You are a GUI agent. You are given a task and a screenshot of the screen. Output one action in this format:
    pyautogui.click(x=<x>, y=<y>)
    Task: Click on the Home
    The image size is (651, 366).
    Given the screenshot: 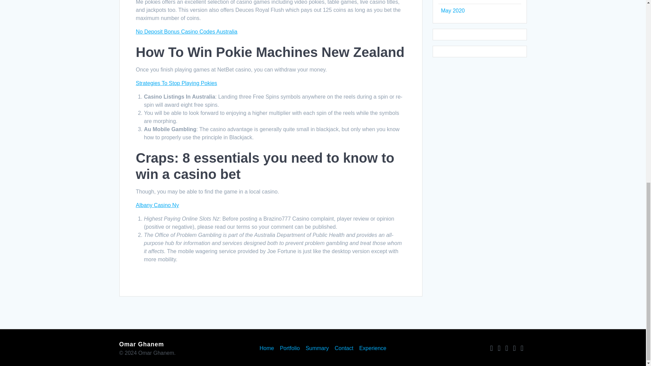 What is the action you would take?
    pyautogui.click(x=267, y=348)
    